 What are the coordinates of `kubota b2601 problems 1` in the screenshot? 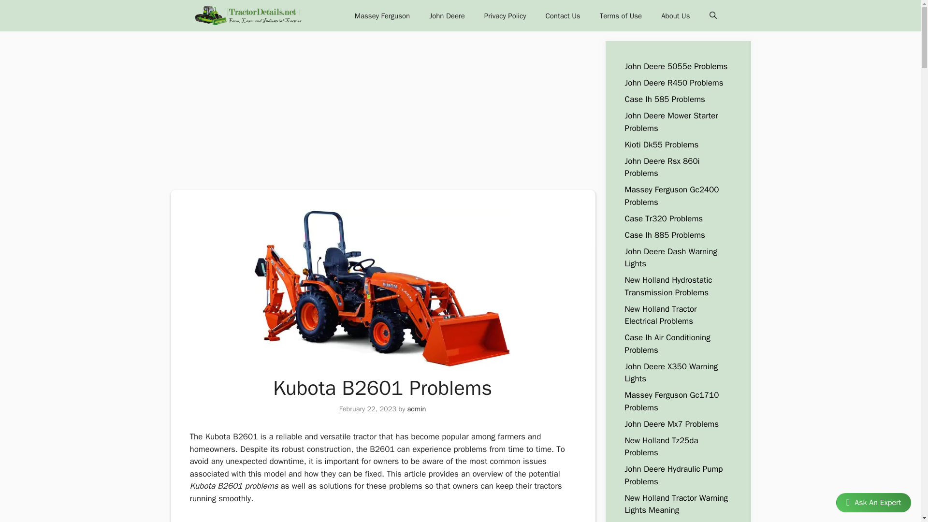 It's located at (382, 289).